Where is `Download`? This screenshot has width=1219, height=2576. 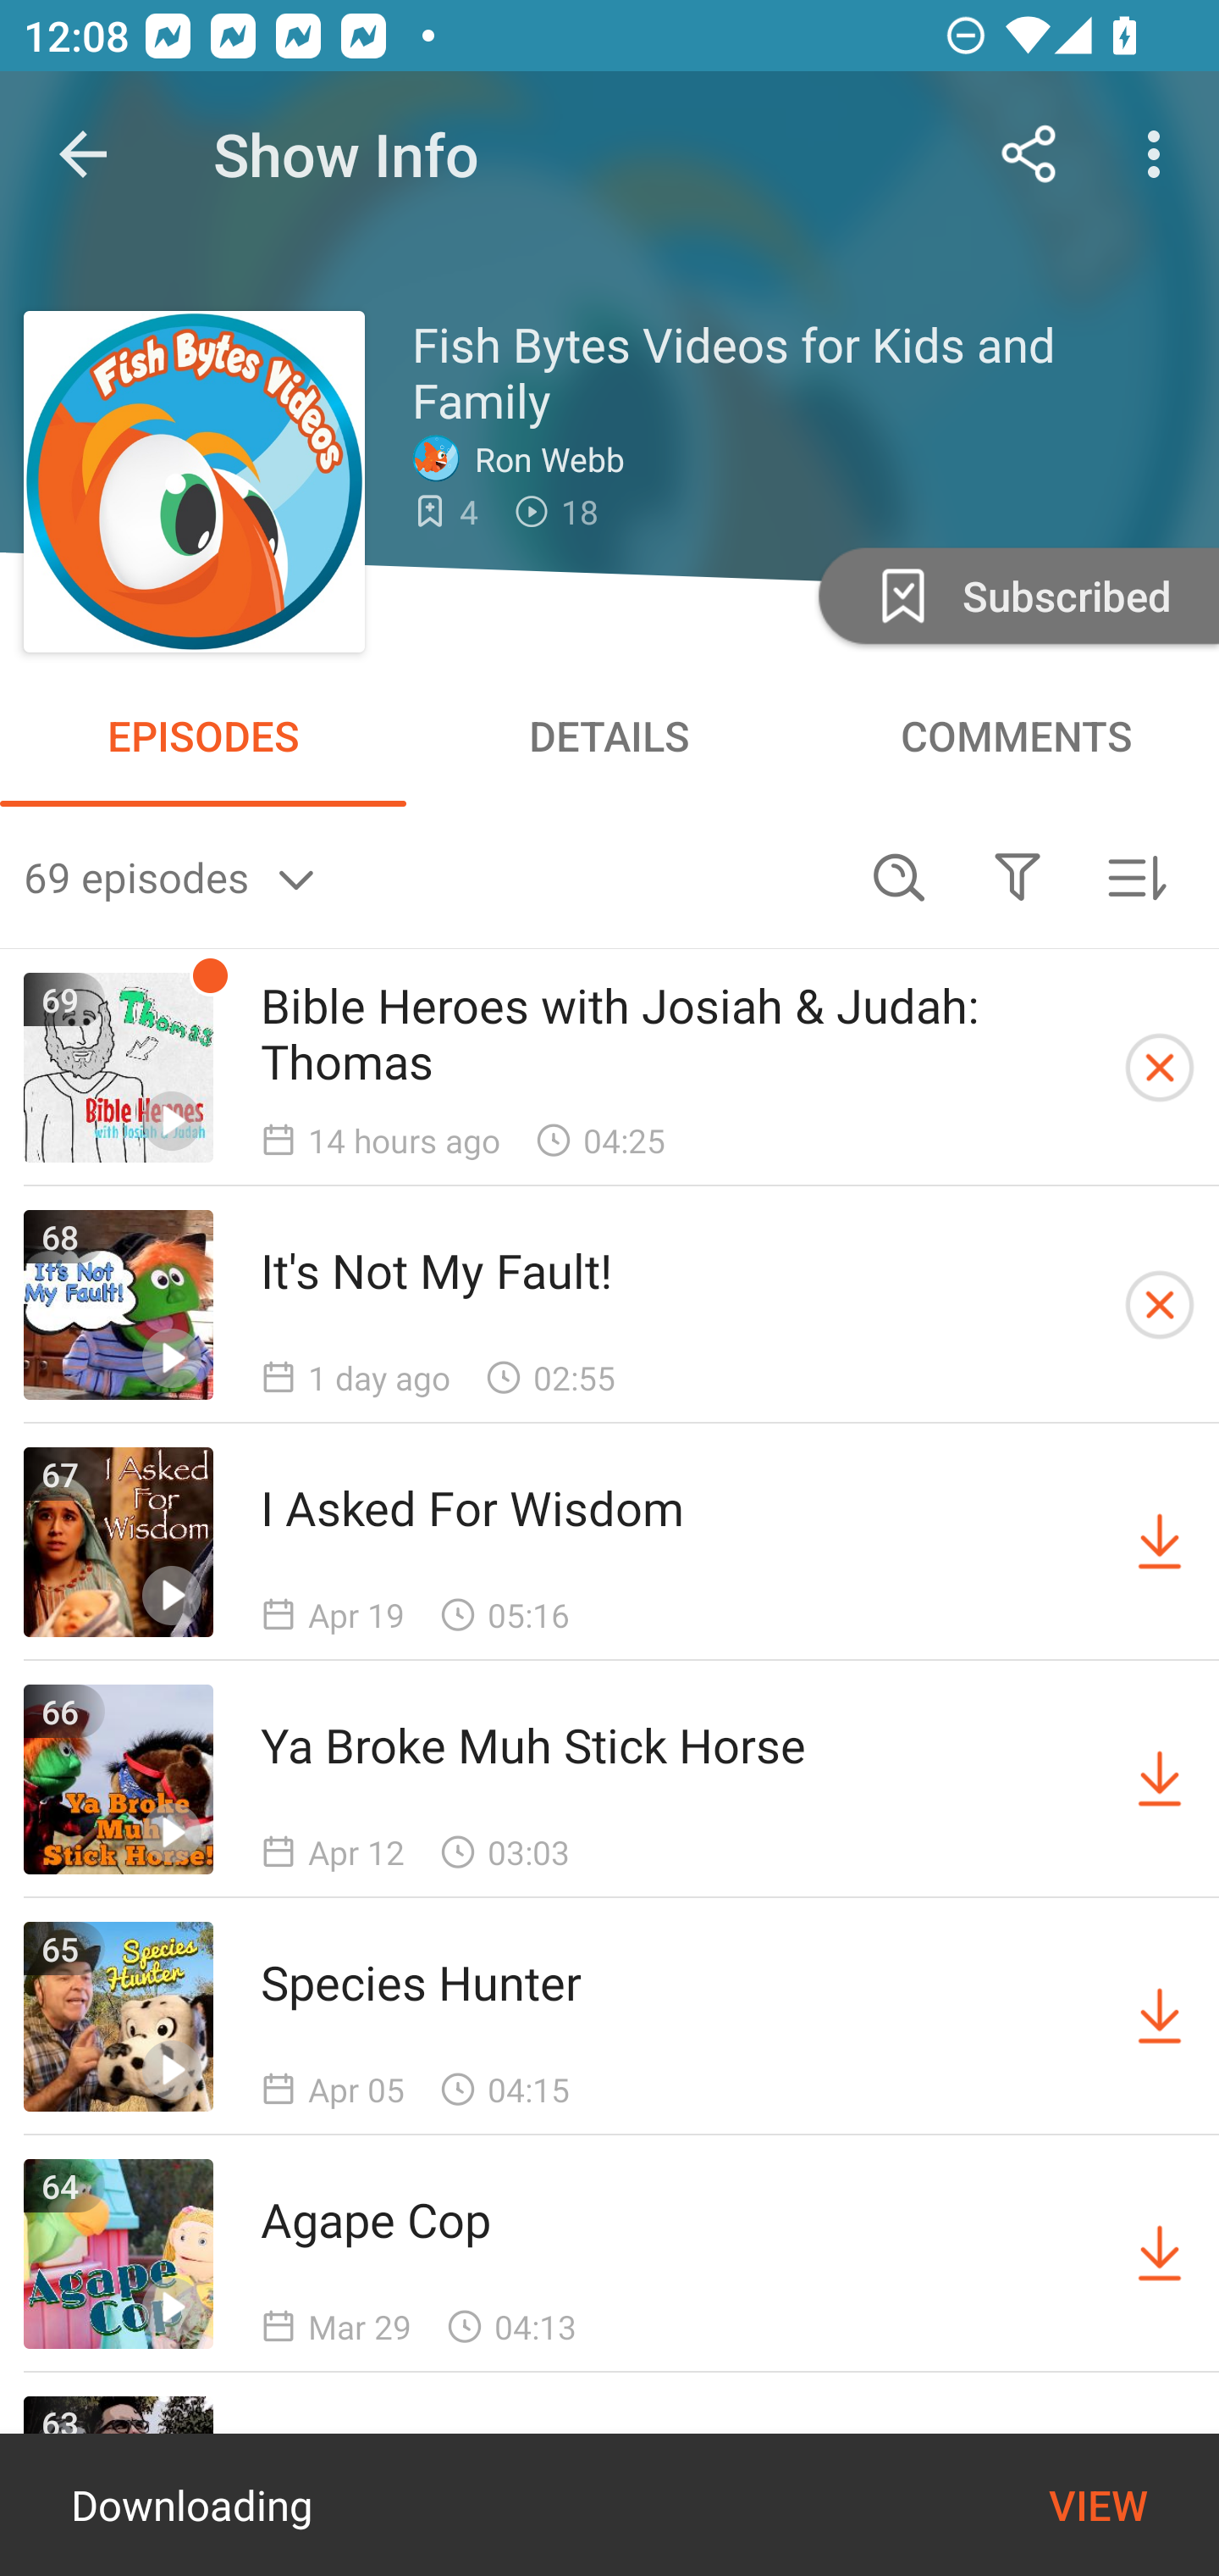
Download is located at coordinates (1160, 1779).